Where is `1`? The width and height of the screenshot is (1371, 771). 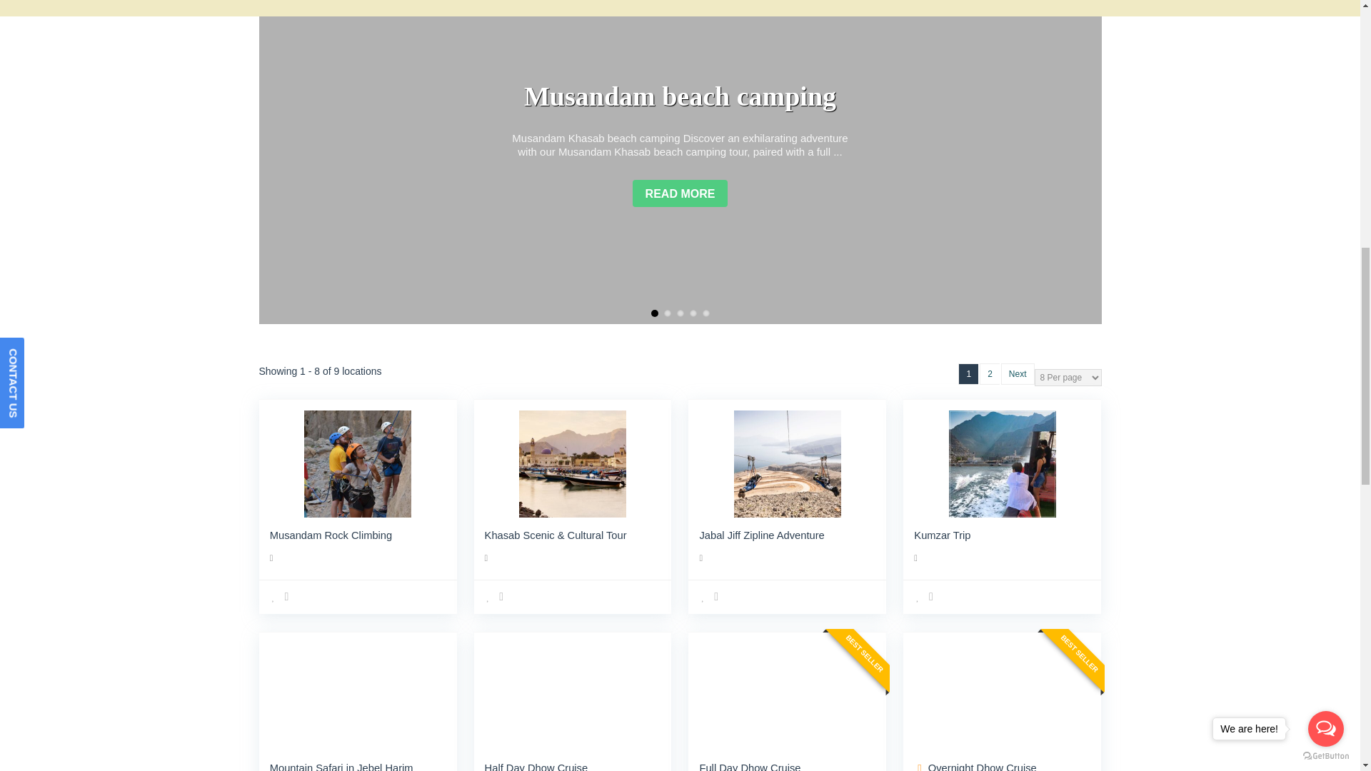
1 is located at coordinates (654, 313).